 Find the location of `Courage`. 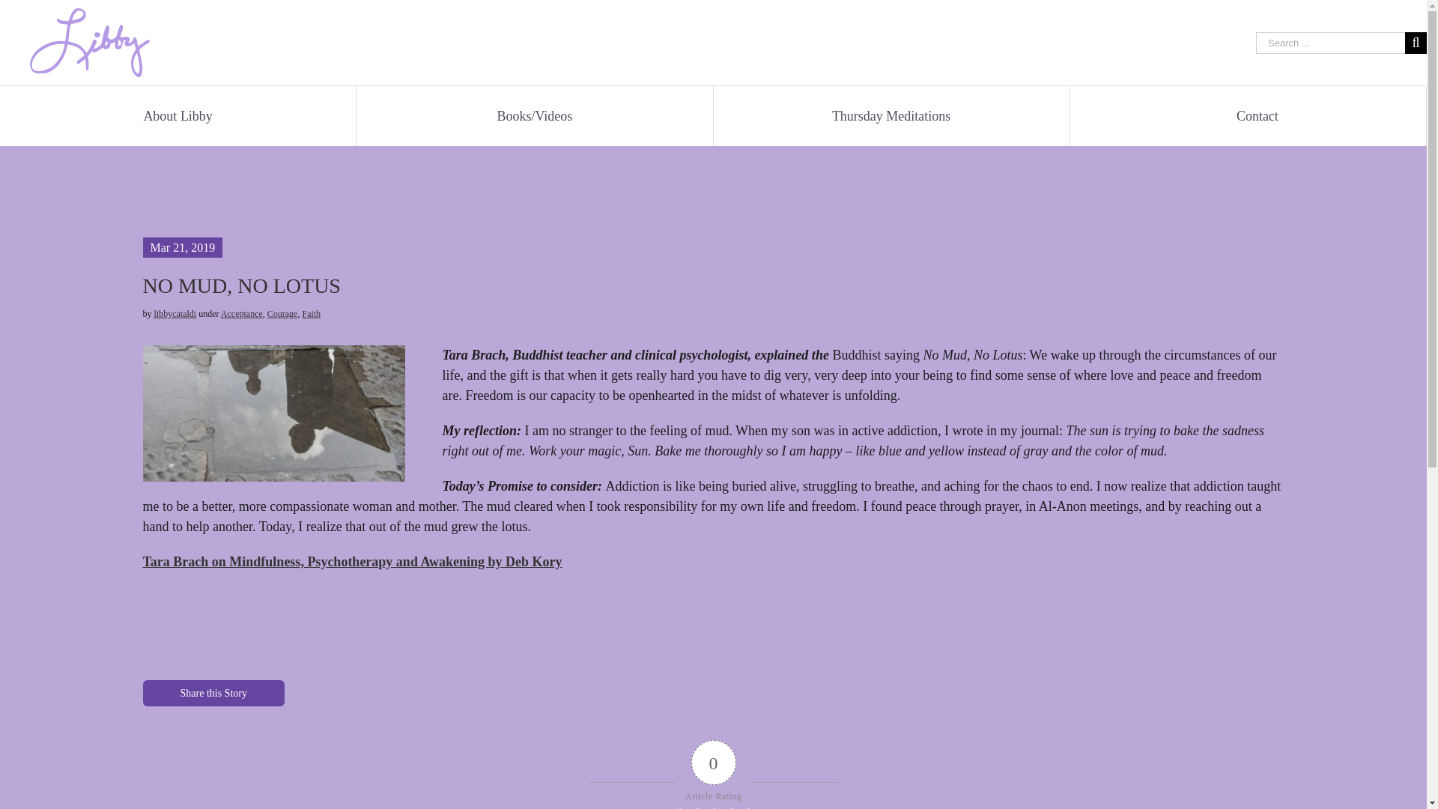

Courage is located at coordinates (282, 313).